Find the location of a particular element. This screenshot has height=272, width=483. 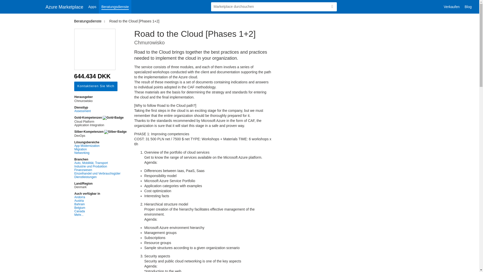

Dienstleistungen is located at coordinates (100, 177).